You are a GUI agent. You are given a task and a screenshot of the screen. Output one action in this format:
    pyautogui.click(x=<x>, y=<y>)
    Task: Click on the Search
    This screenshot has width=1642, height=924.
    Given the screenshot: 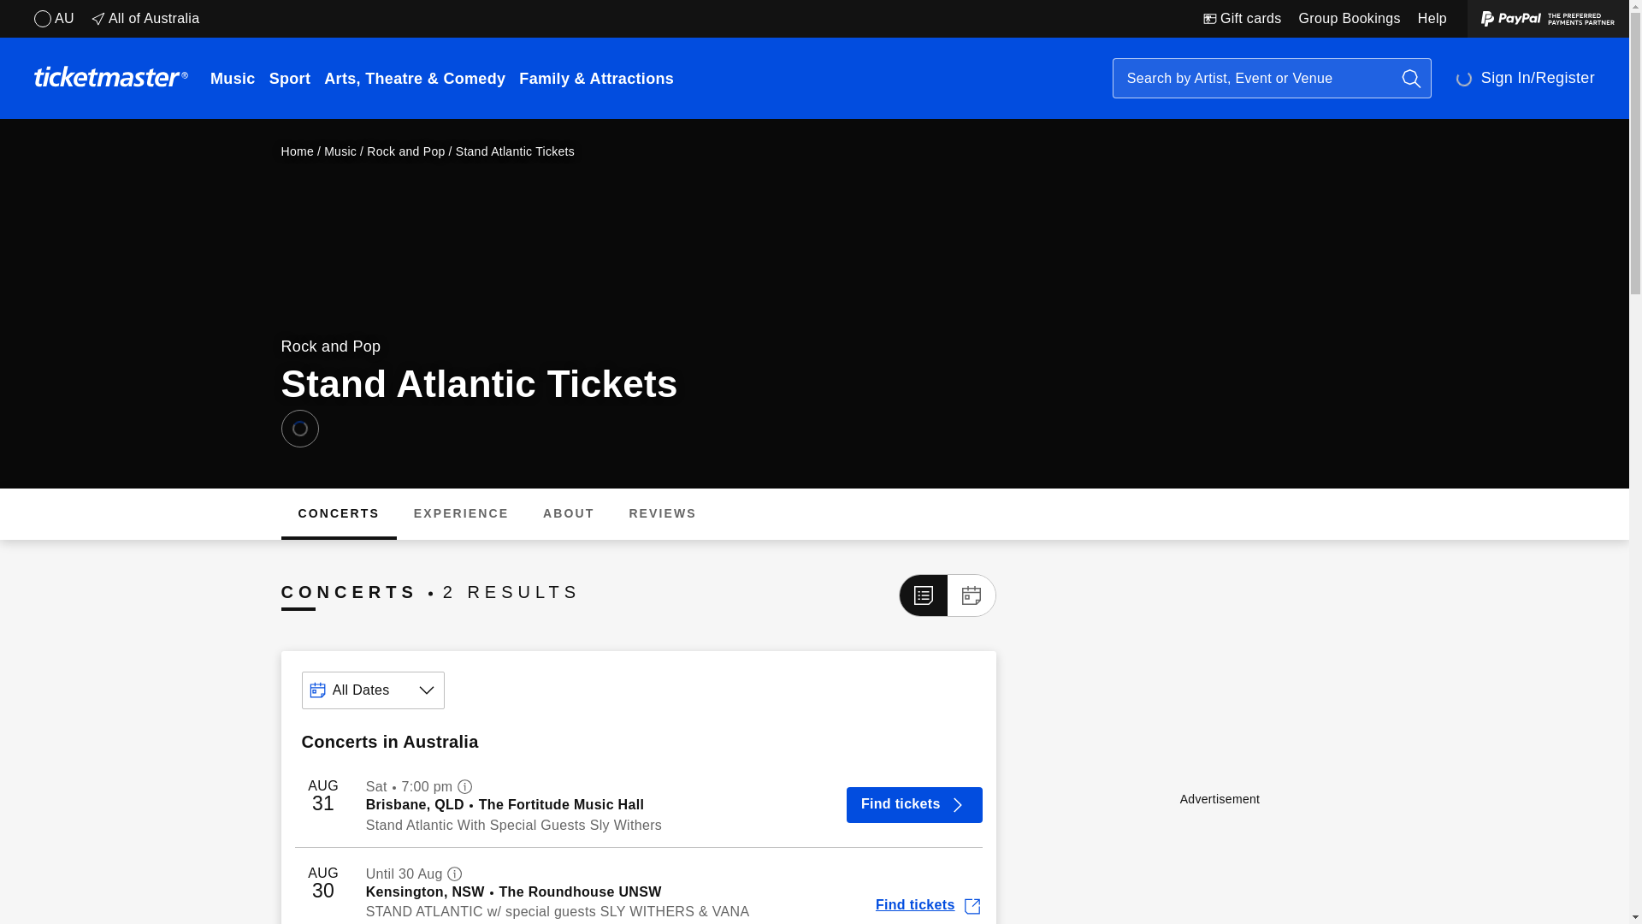 What is the action you would take?
    pyautogui.click(x=1411, y=79)
    